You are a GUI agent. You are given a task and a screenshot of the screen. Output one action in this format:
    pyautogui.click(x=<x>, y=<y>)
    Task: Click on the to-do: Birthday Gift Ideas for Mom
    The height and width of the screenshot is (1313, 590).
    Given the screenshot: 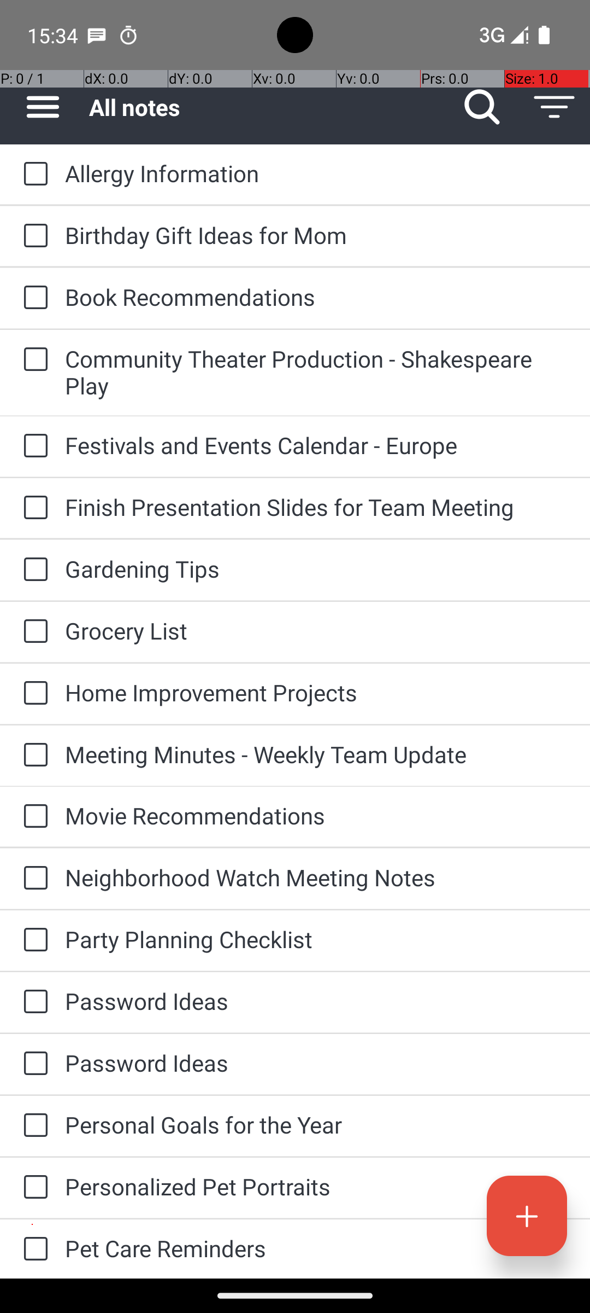 What is the action you would take?
    pyautogui.click(x=33, y=236)
    